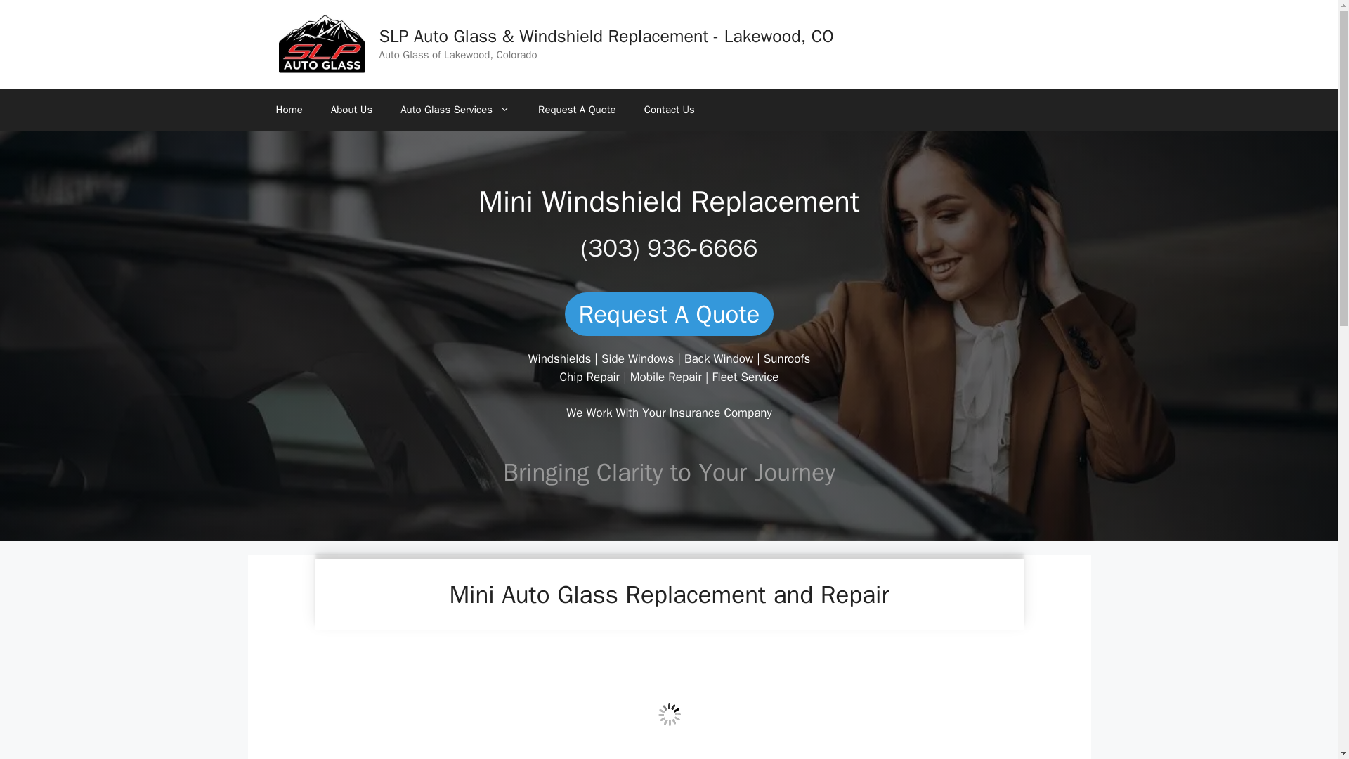 This screenshot has height=759, width=1349. Describe the element at coordinates (577, 110) in the screenshot. I see `Request A Quote` at that location.